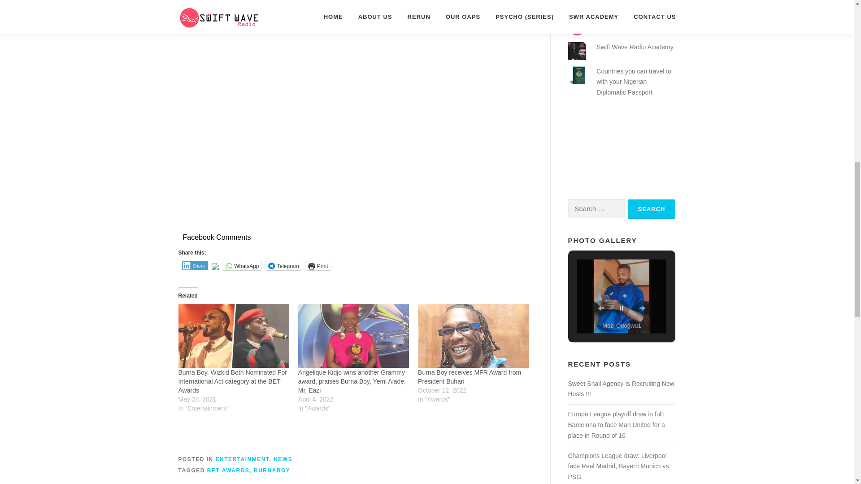 The image size is (861, 484). I want to click on Telegram, so click(283, 265).